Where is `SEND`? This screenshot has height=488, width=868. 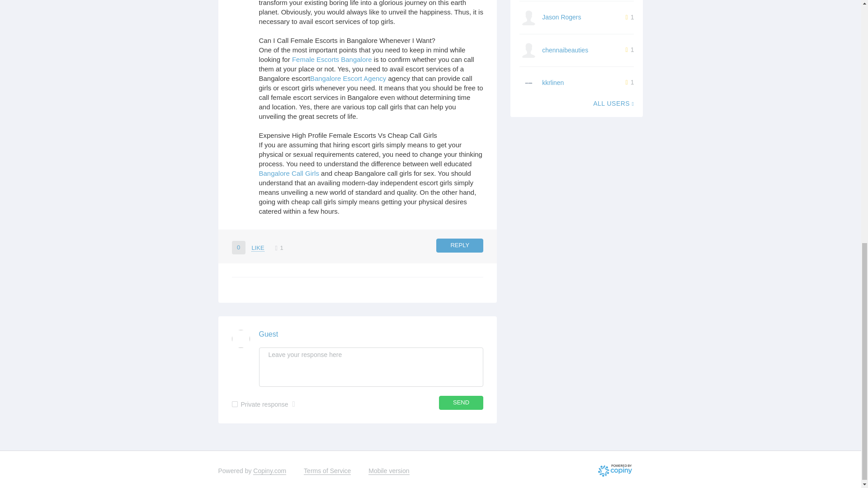
SEND is located at coordinates (461, 403).